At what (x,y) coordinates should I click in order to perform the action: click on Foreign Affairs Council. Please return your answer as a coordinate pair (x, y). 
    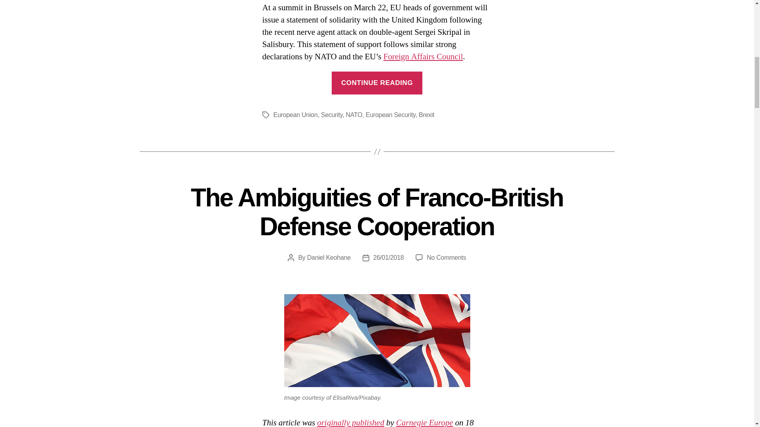
    Looking at the image, I should click on (423, 56).